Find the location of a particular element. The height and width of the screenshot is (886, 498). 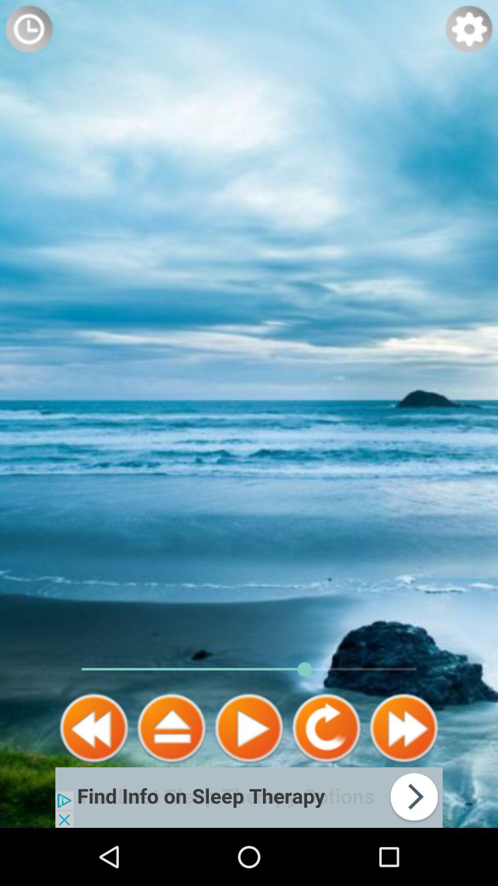

play button is located at coordinates (249, 728).